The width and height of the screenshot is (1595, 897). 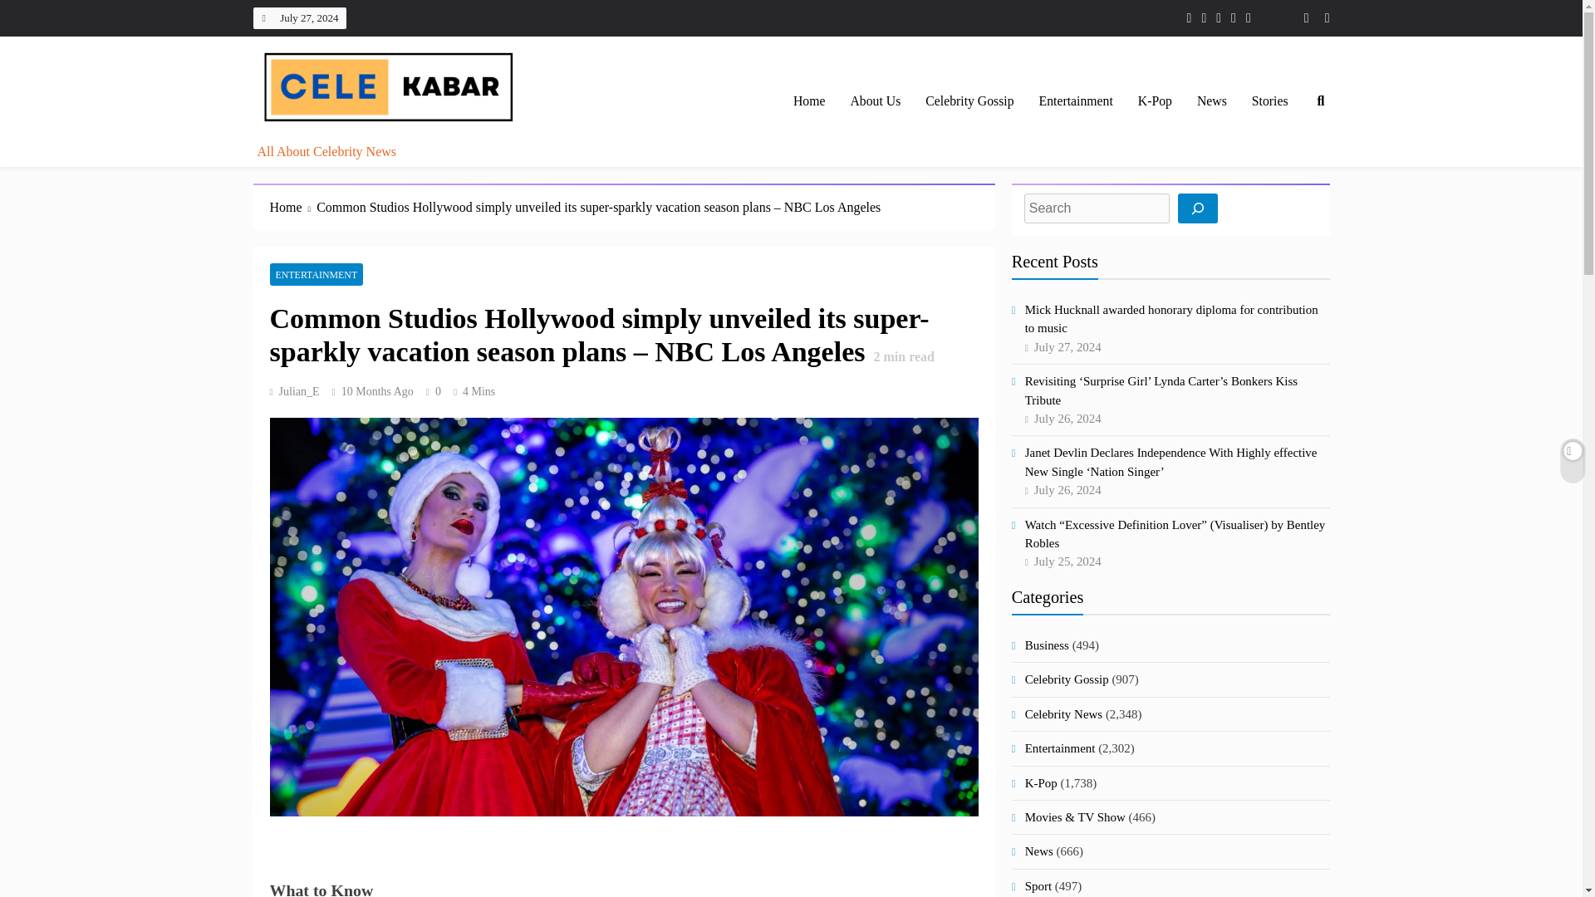 I want to click on Stories, so click(x=1269, y=101).